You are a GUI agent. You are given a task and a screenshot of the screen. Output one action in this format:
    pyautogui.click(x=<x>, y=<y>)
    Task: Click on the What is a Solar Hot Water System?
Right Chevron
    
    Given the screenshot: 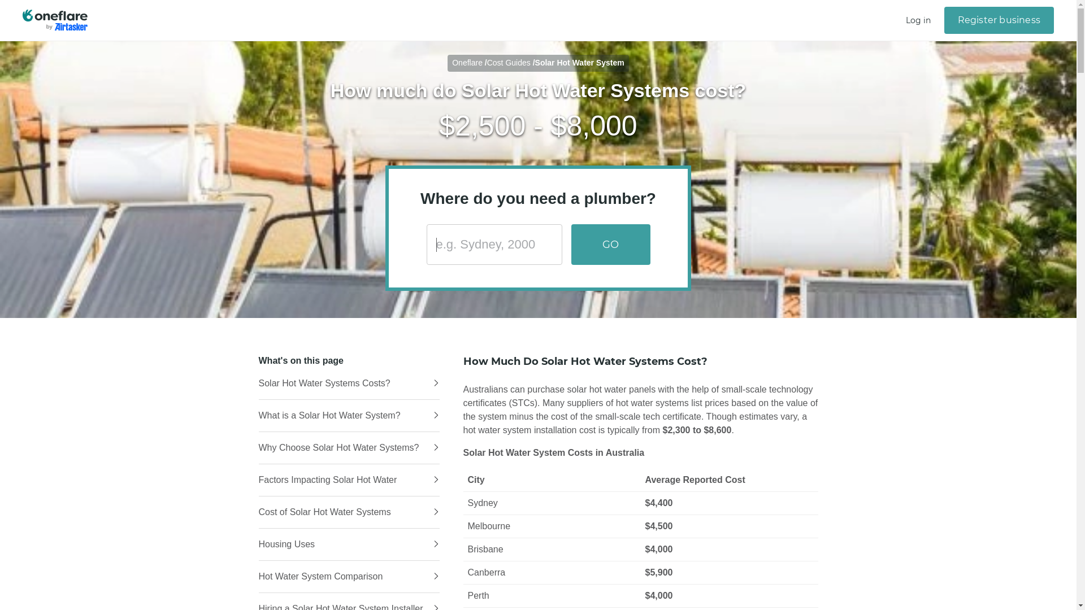 What is the action you would take?
    pyautogui.click(x=349, y=416)
    